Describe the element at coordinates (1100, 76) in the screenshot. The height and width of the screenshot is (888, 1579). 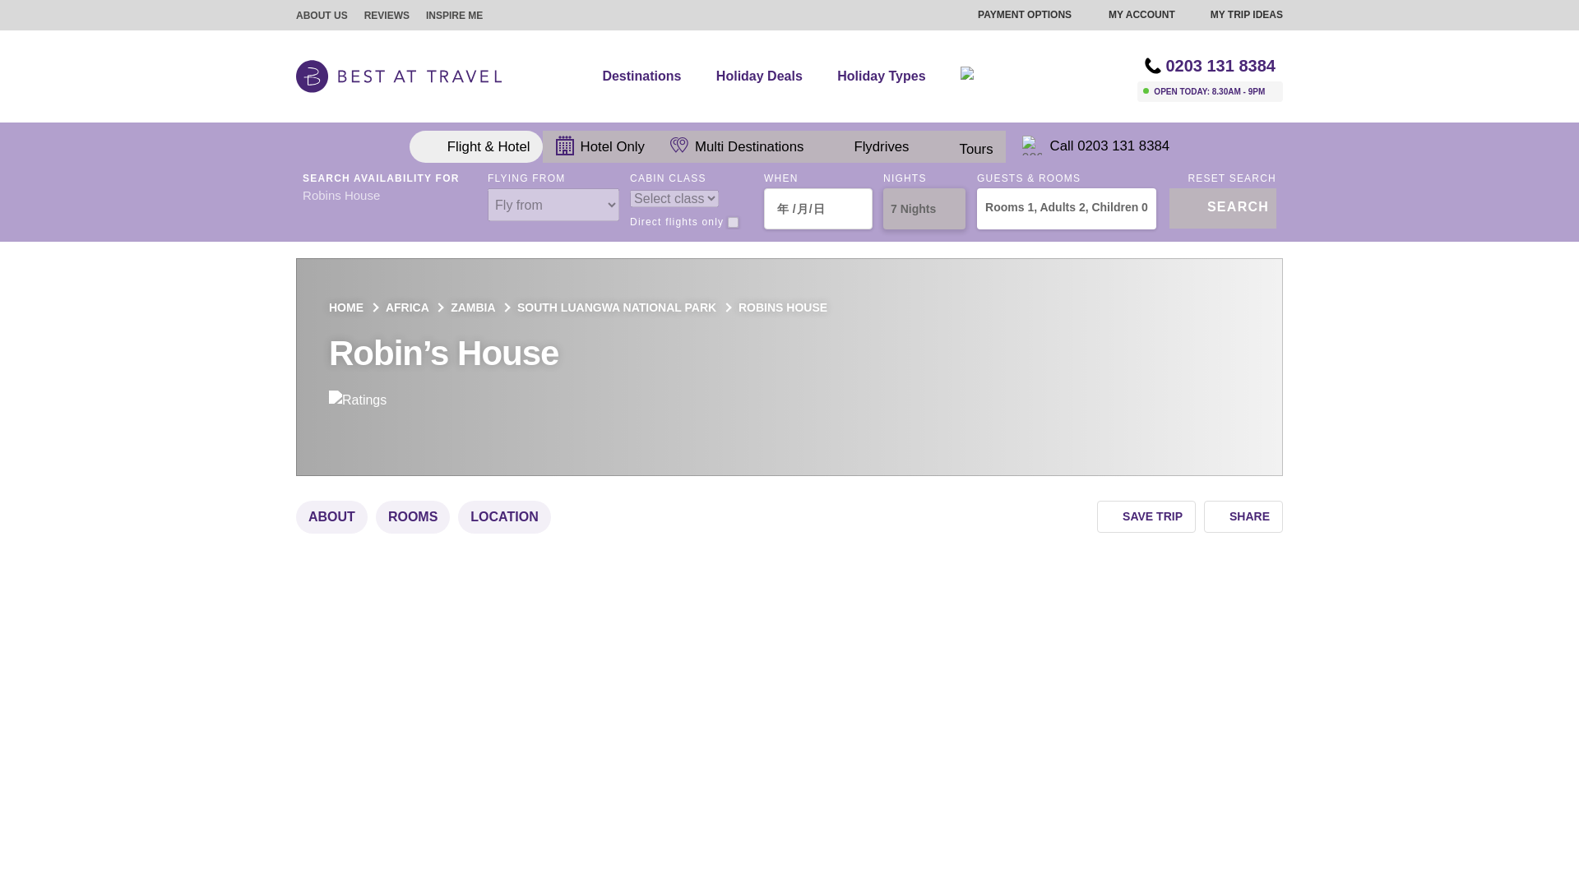
I see `ATOL Protected` at that location.